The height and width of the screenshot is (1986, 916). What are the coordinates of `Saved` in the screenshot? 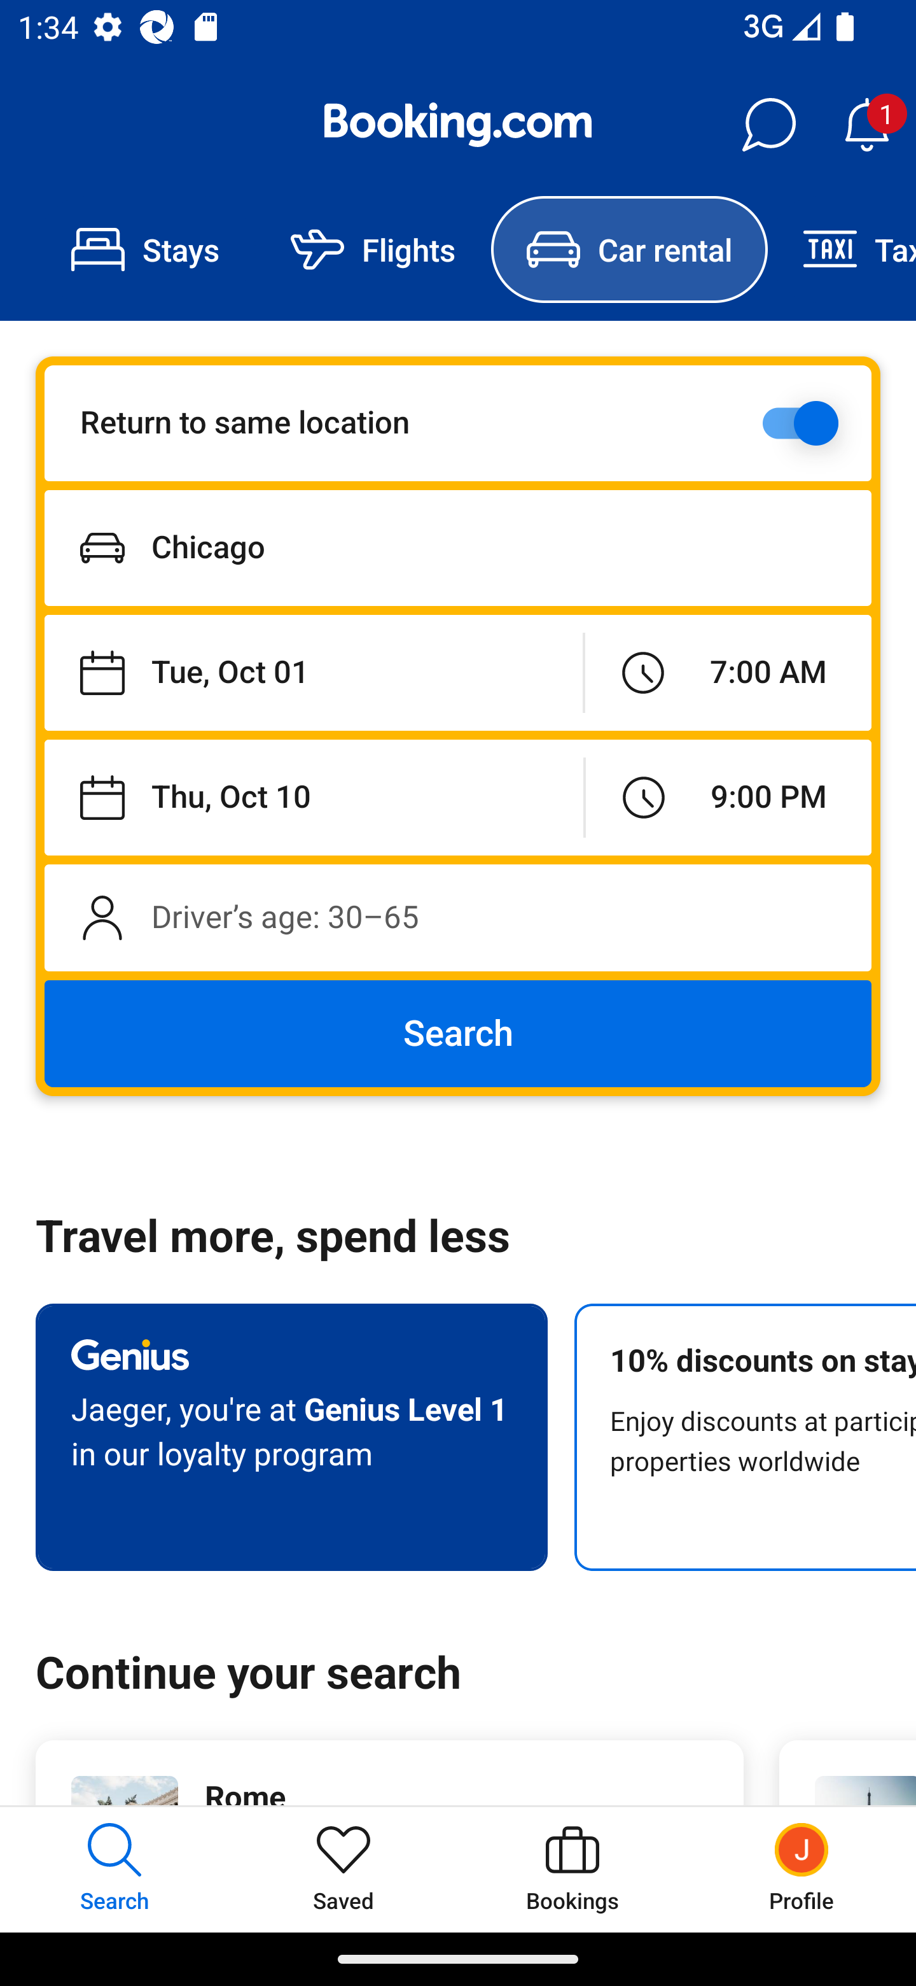 It's located at (343, 1869).